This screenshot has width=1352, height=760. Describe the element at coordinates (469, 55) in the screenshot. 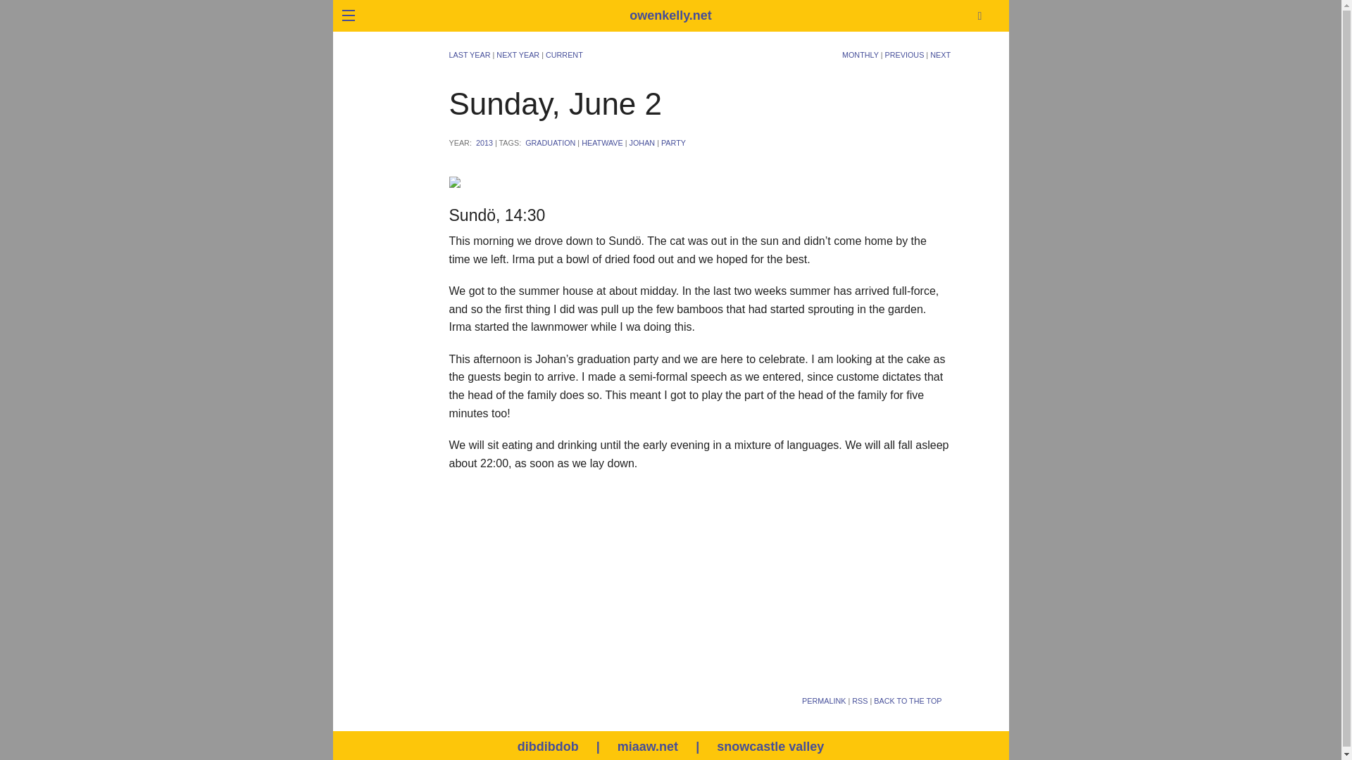

I see `LAST YEAR` at that location.